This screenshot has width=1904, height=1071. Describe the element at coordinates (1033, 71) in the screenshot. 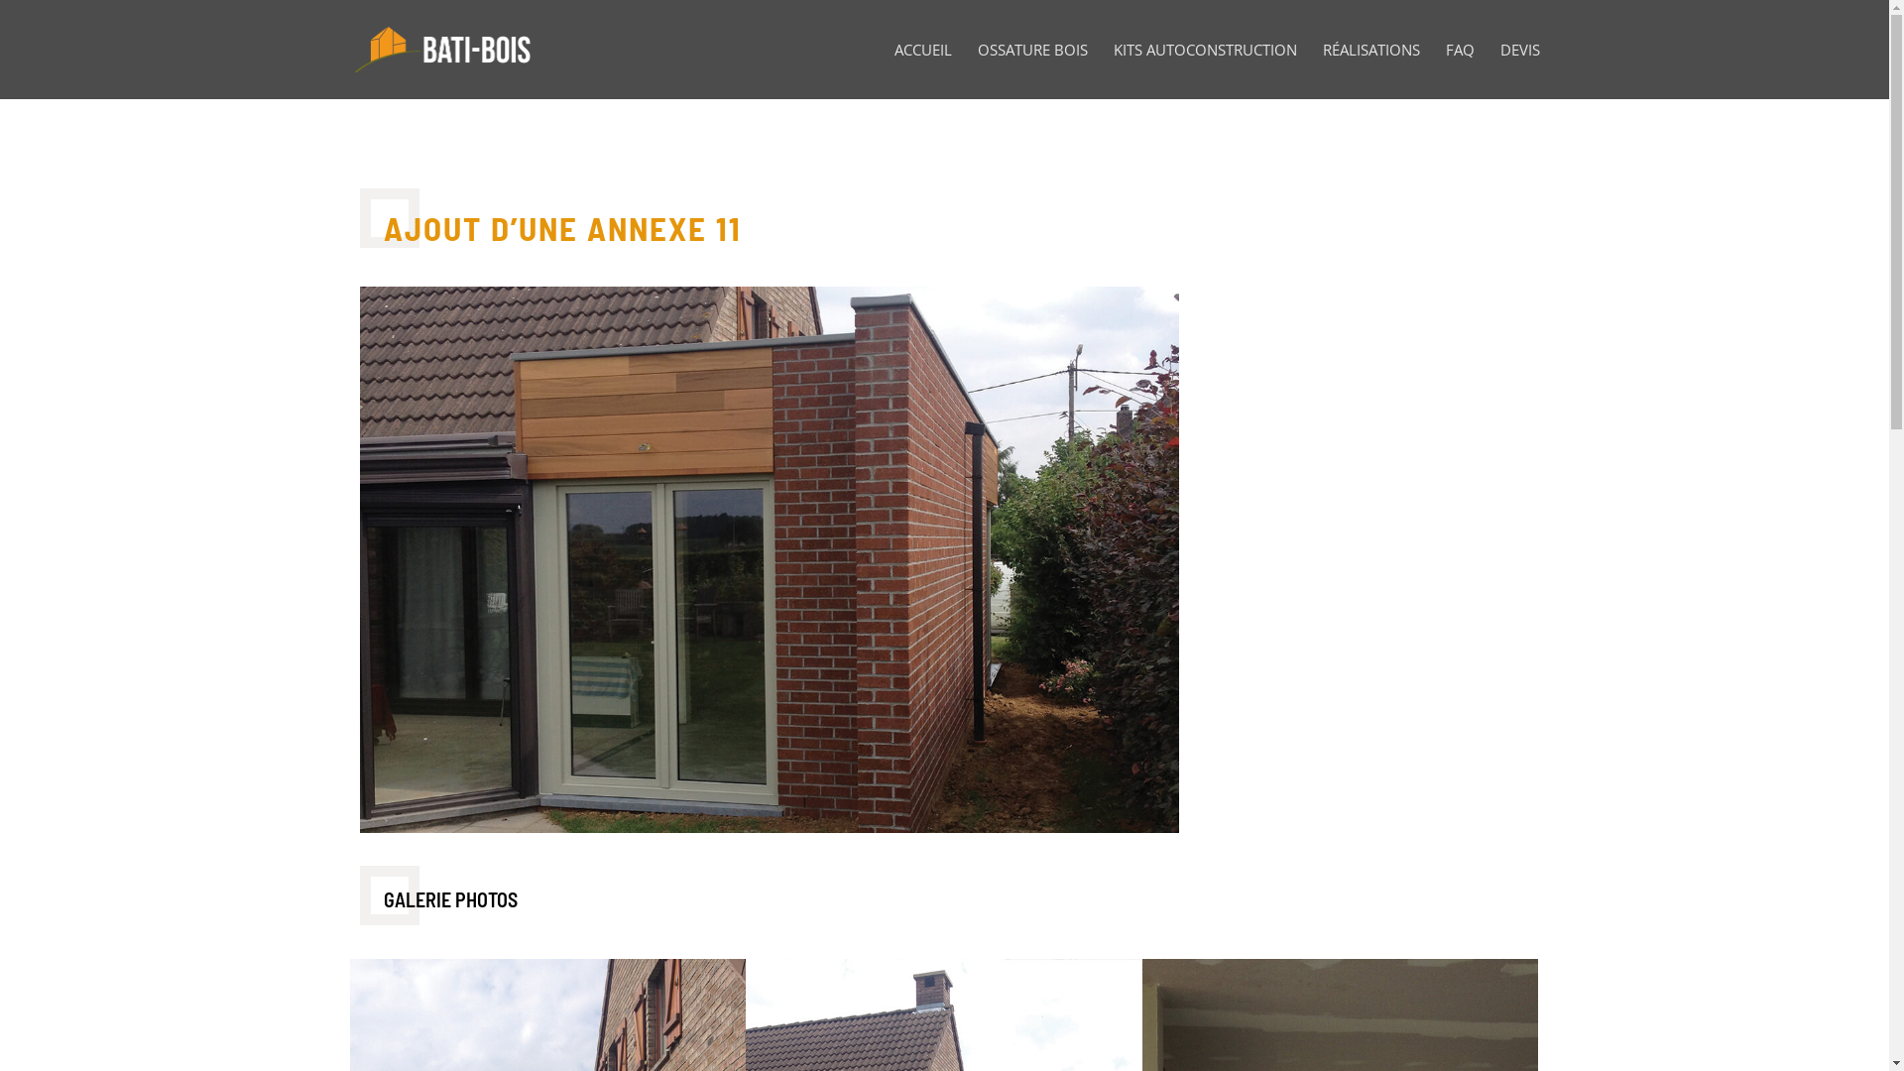

I see `OSSATURE BOIS` at that location.